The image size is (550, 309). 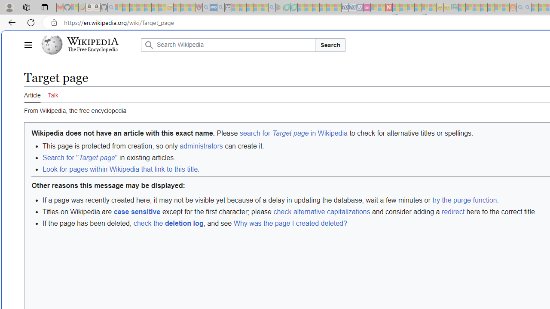 What do you see at coordinates (535, 8) in the screenshot?
I see `Microsoft Start - Sleeping` at bounding box center [535, 8].